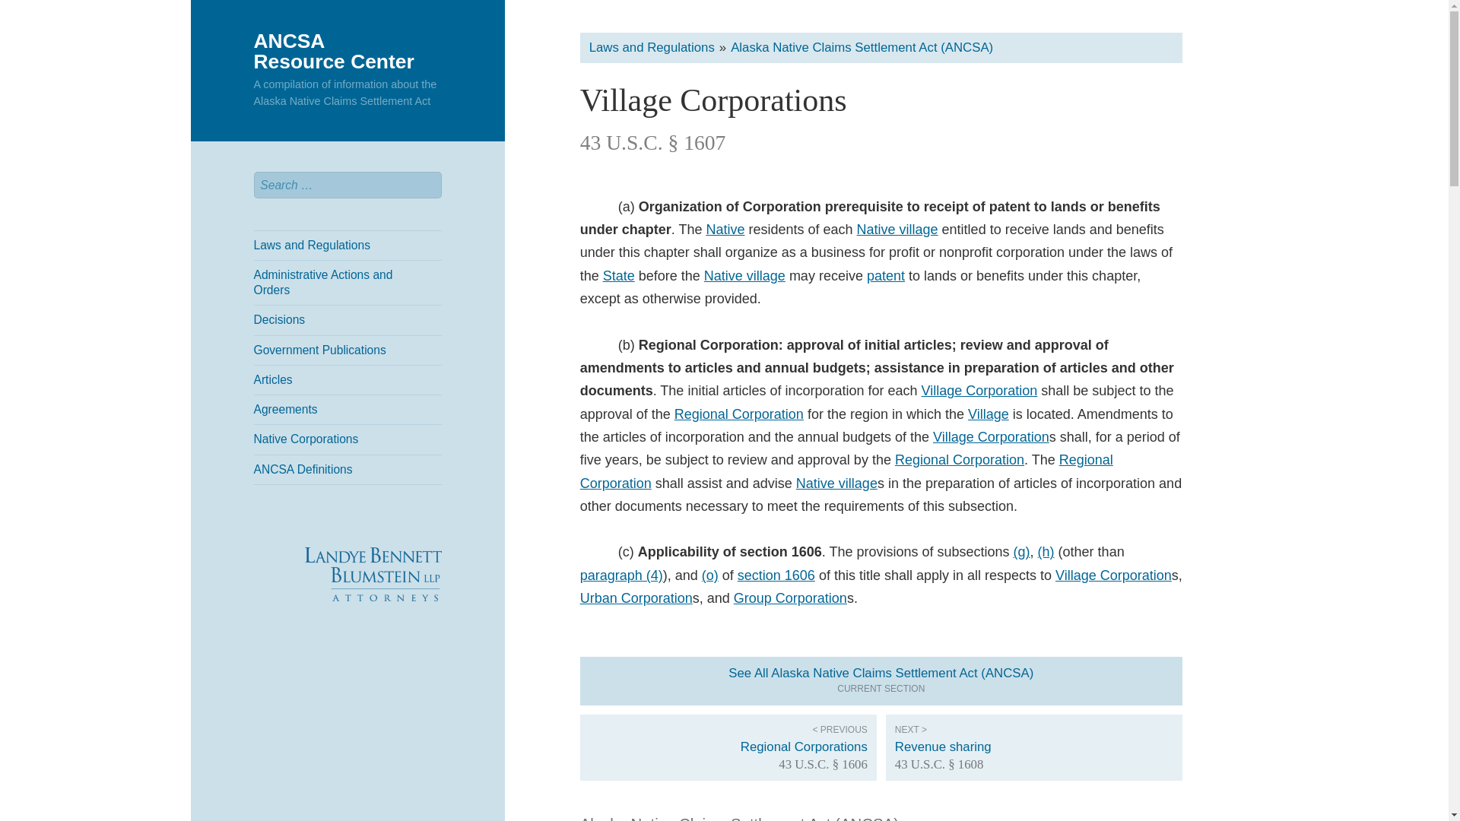  Describe the element at coordinates (1034, 747) in the screenshot. I see `Search` at that location.